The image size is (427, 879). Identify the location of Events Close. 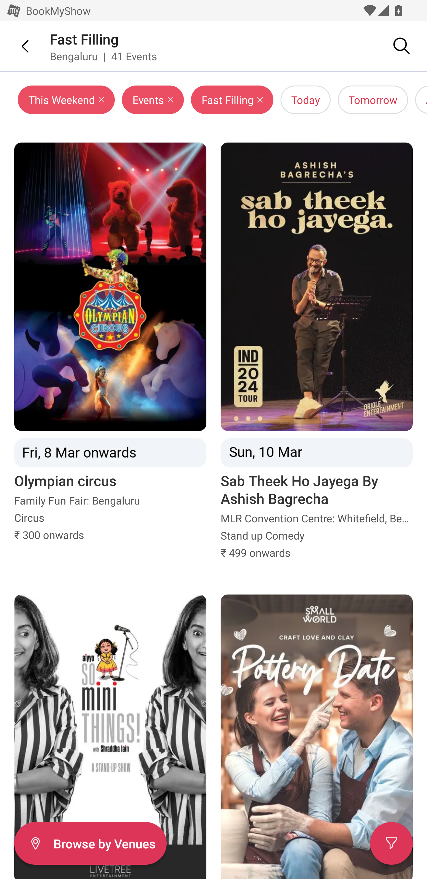
(153, 100).